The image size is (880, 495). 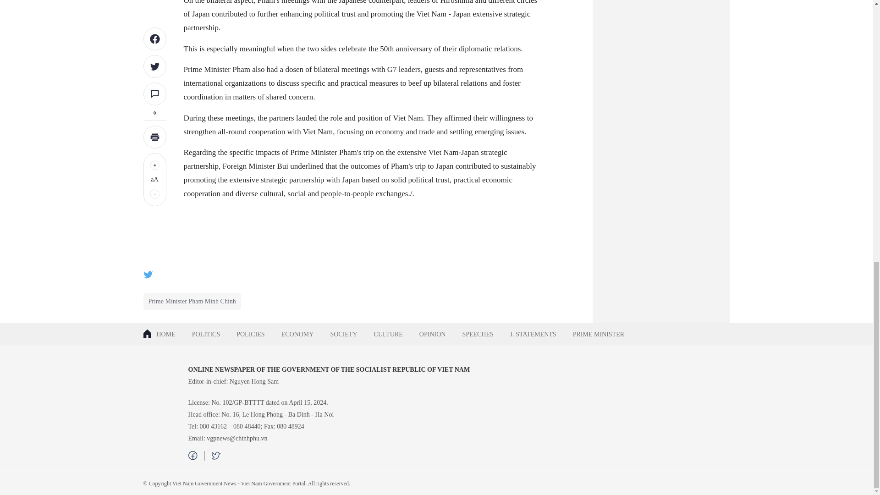 I want to click on HOME, so click(x=163, y=334).